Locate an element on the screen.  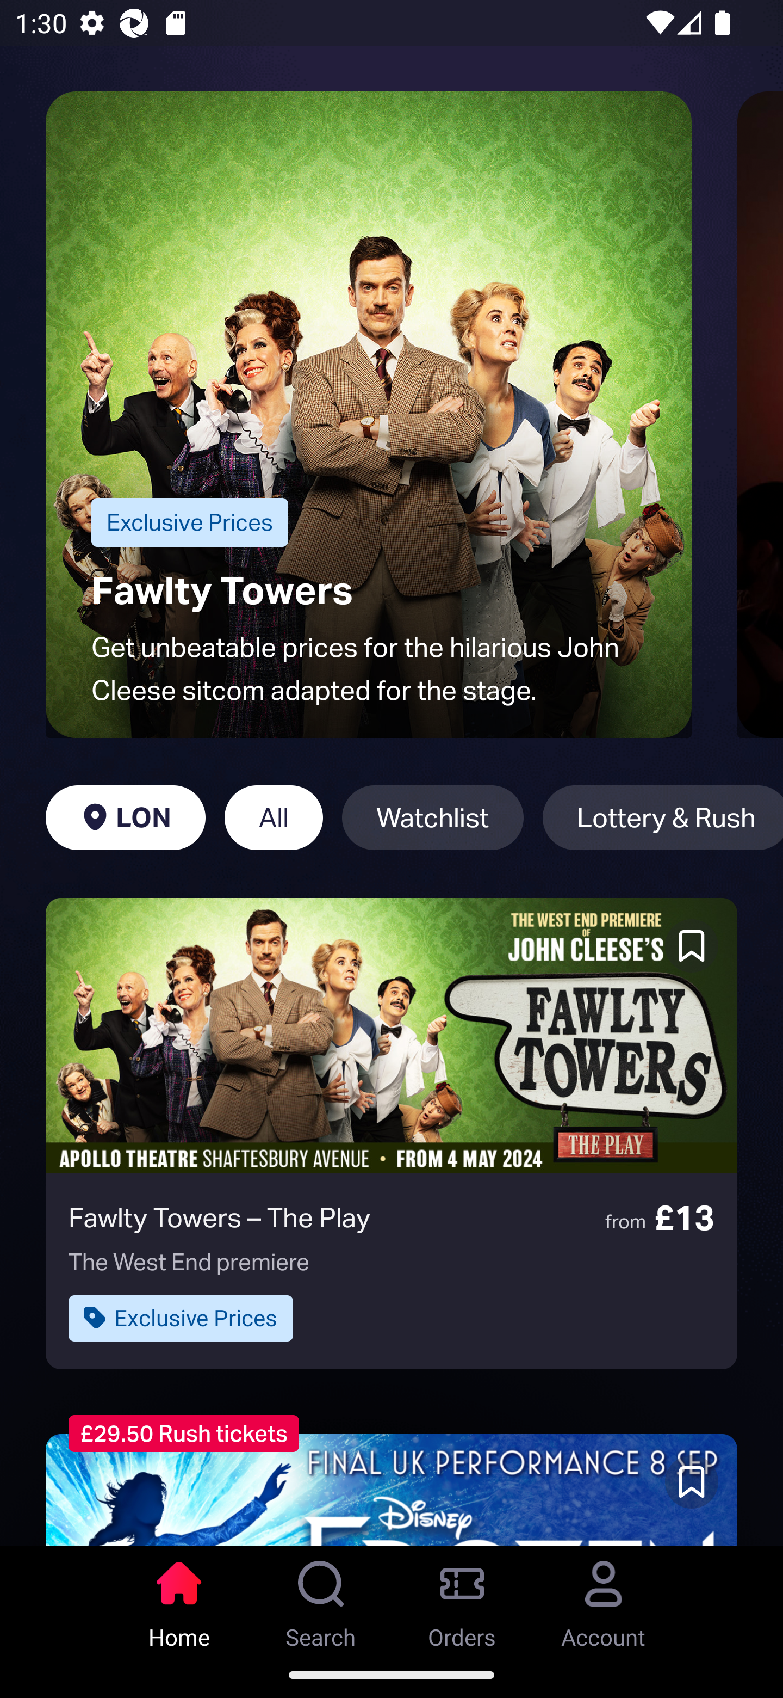
All is located at coordinates (274, 817).